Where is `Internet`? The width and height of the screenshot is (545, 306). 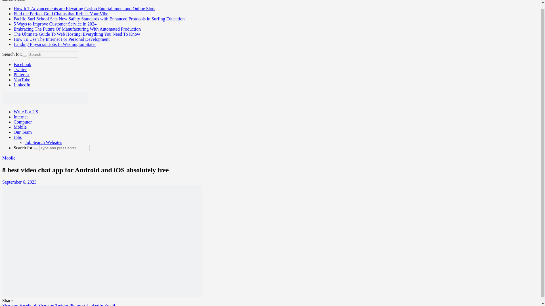
Internet is located at coordinates (20, 117).